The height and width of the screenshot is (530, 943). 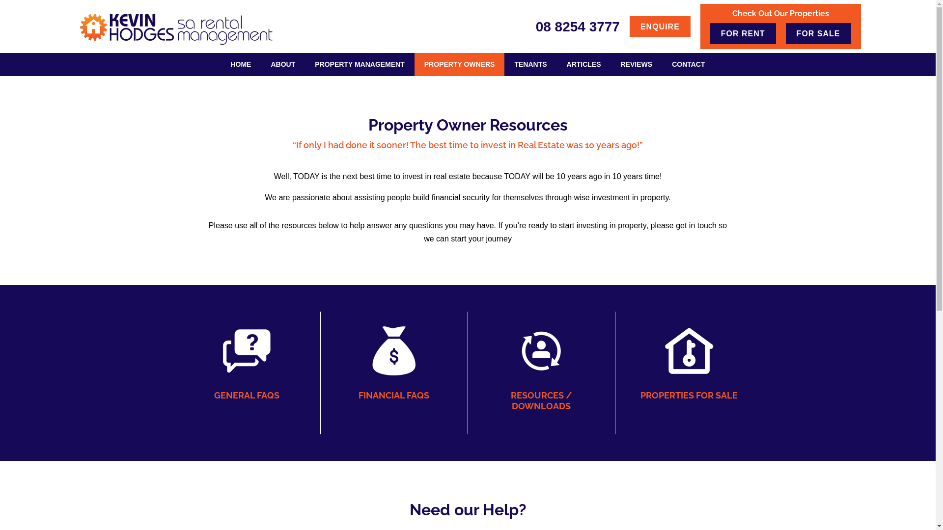 What do you see at coordinates (178, 29) in the screenshot?
I see `kevin-hodges-logo` at bounding box center [178, 29].